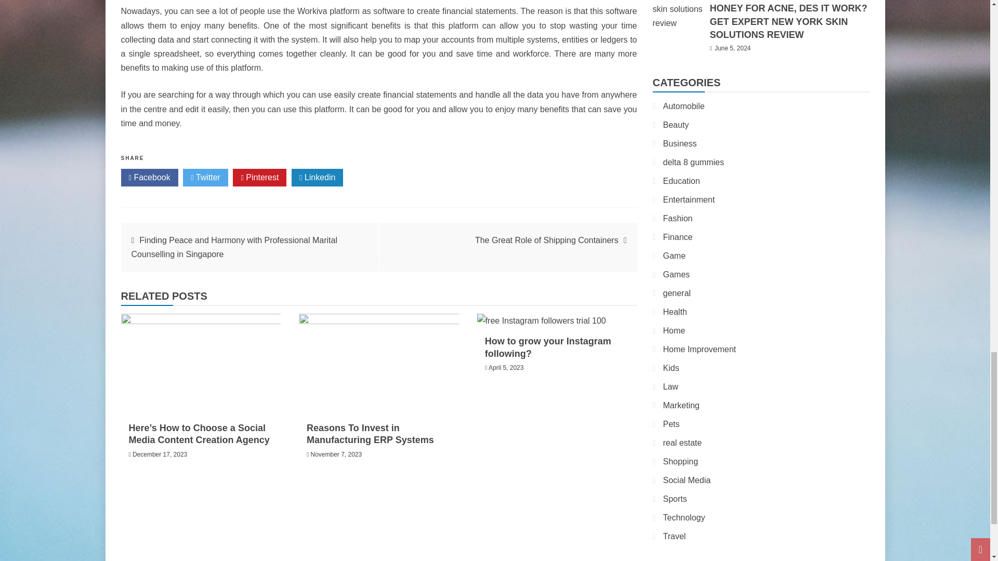  I want to click on The Great Role of Shipping Containers, so click(547, 240).